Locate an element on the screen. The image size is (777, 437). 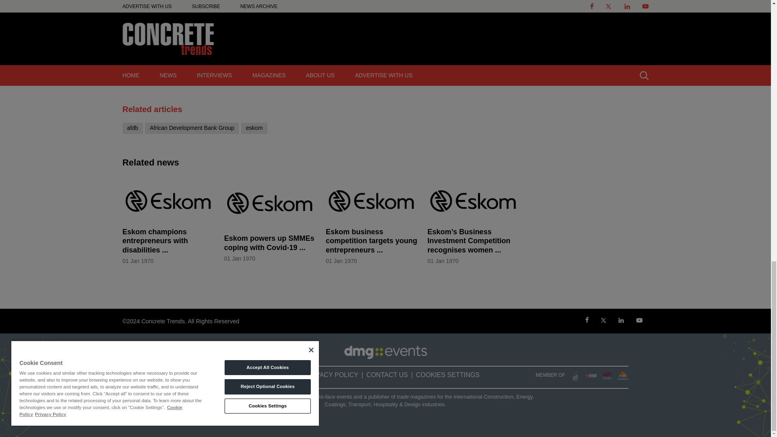
electricity backlogs is located at coordinates (175, 2).